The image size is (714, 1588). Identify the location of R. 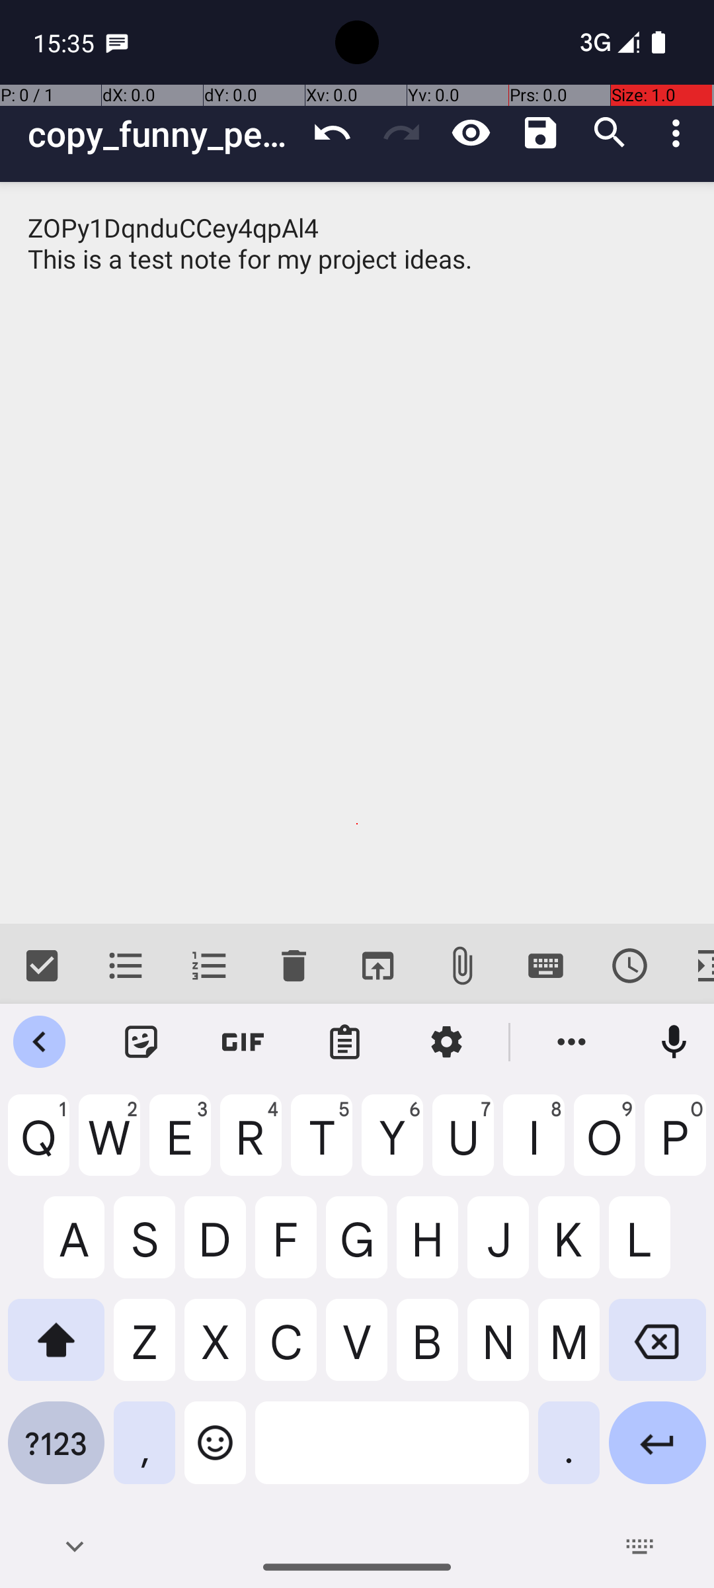
(251, 1145).